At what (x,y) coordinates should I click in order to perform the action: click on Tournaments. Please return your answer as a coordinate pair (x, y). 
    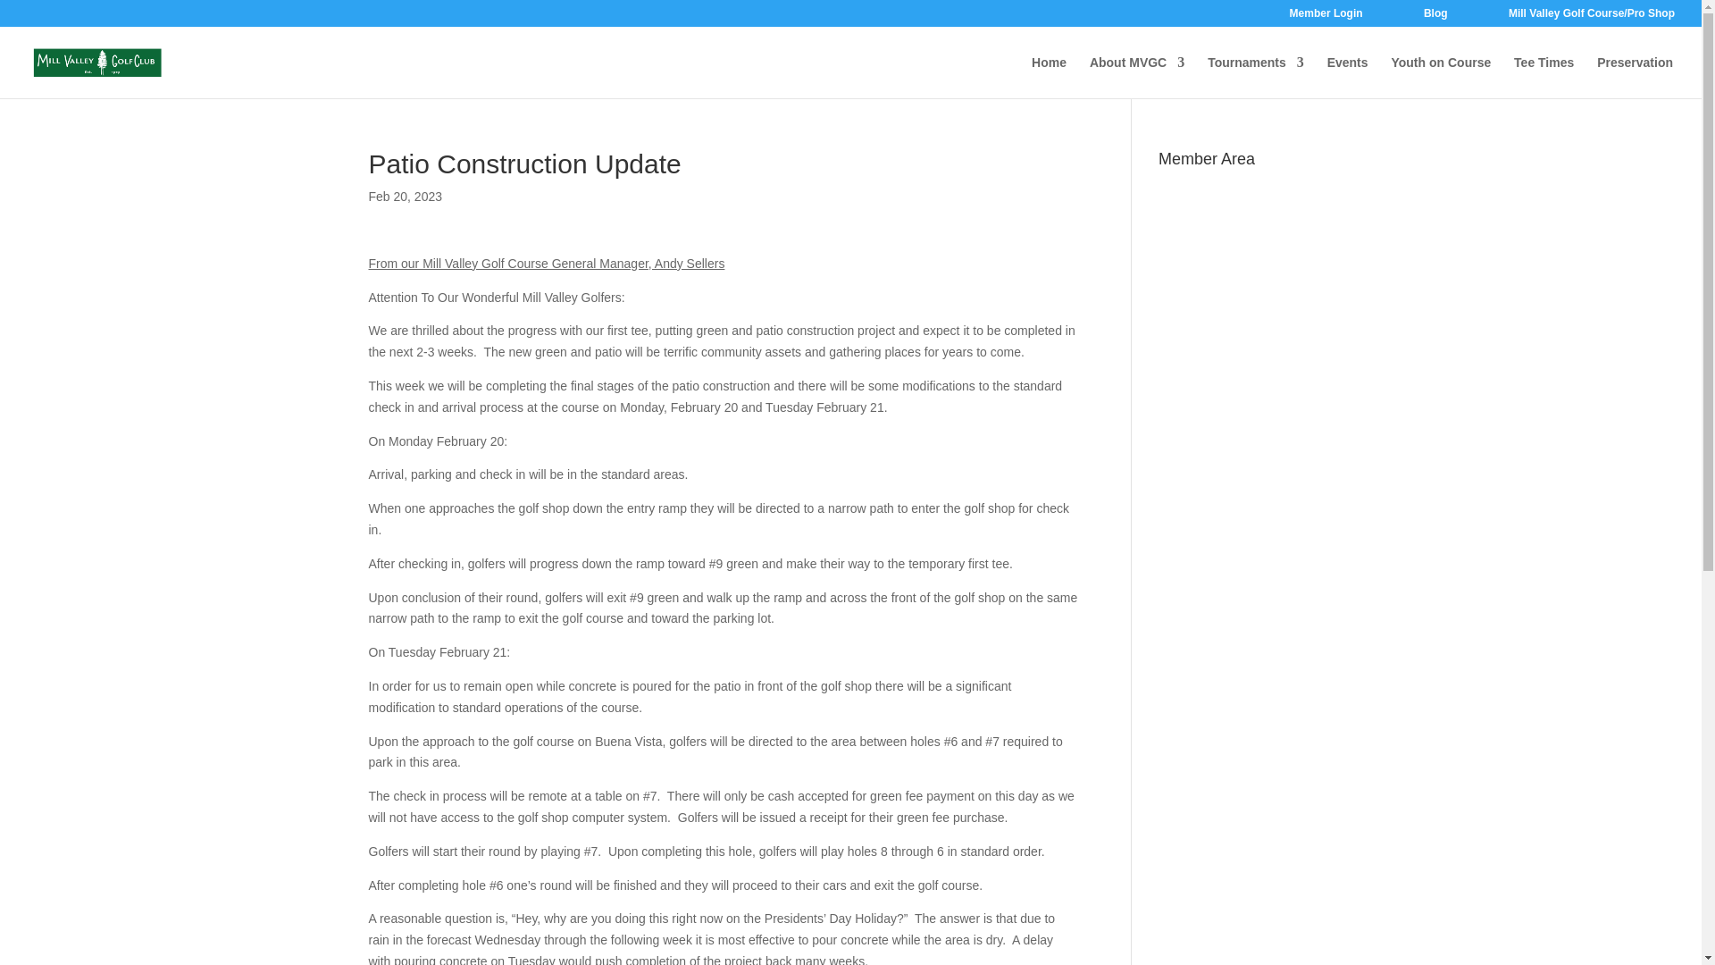
    Looking at the image, I should click on (1255, 77).